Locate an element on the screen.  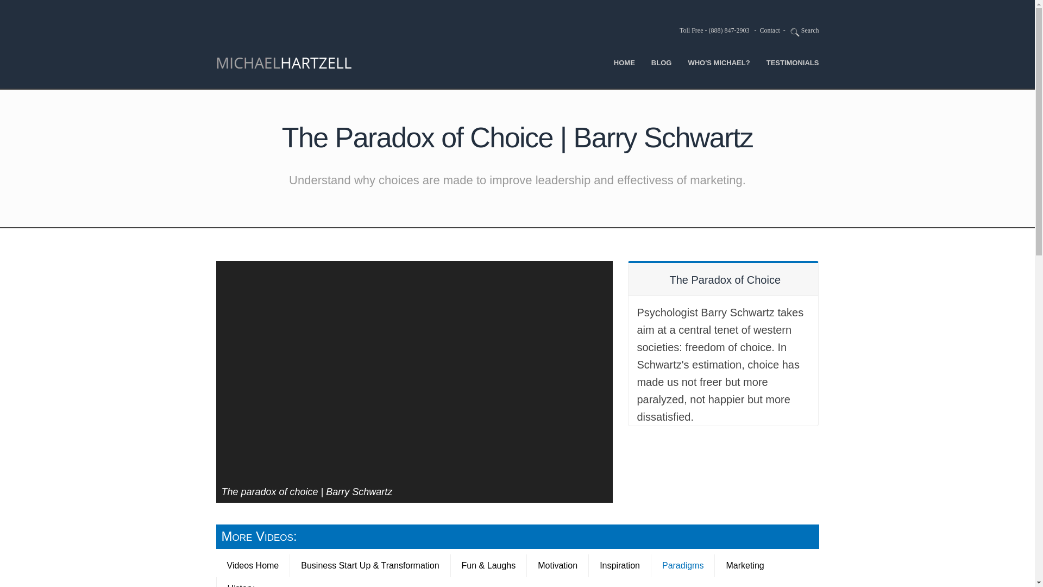
Paradigms is located at coordinates (682, 565).